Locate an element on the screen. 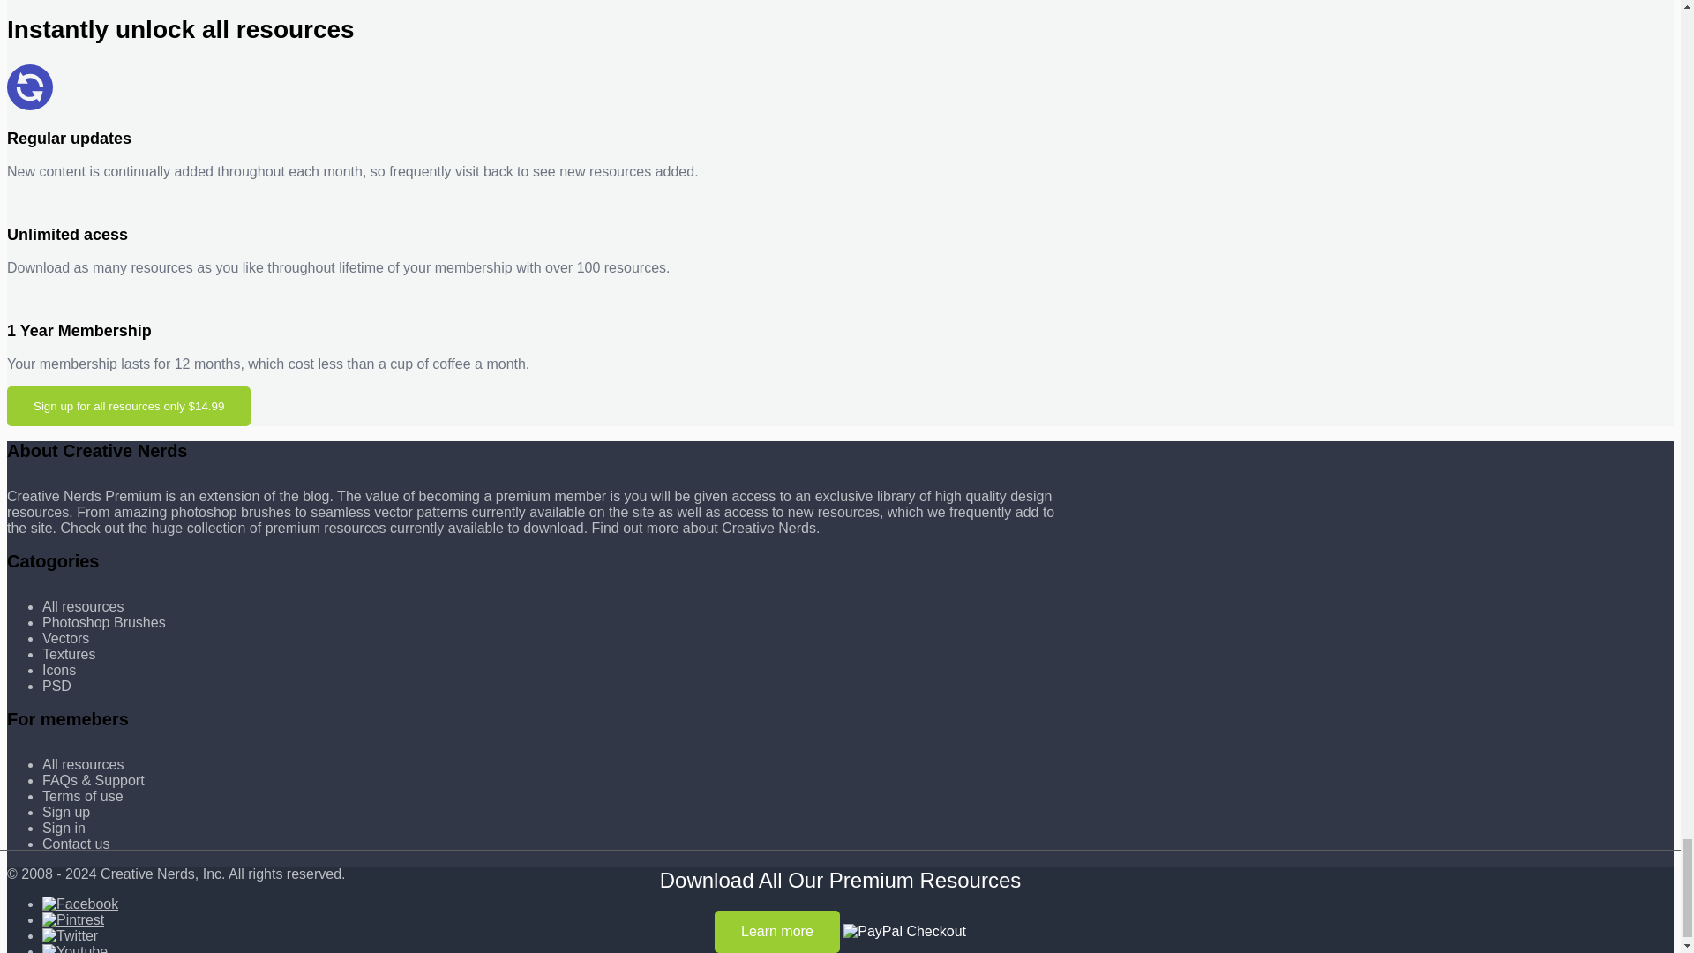 This screenshot has width=1694, height=953. Vectors is located at coordinates (65, 638).